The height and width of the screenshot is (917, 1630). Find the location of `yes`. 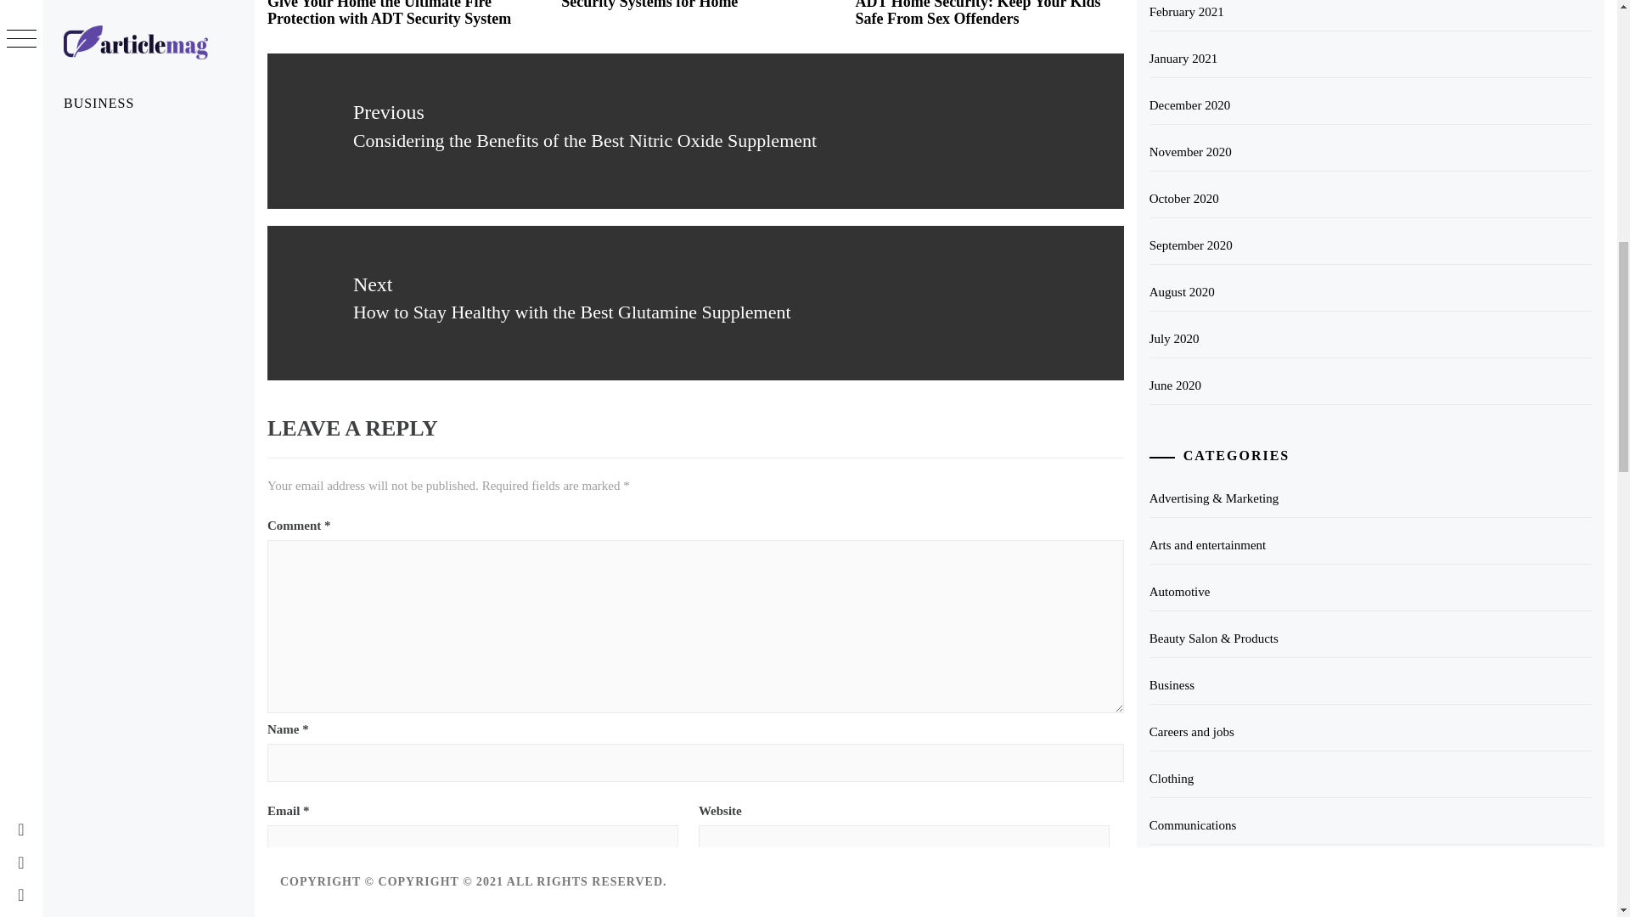

yes is located at coordinates (695, 902).